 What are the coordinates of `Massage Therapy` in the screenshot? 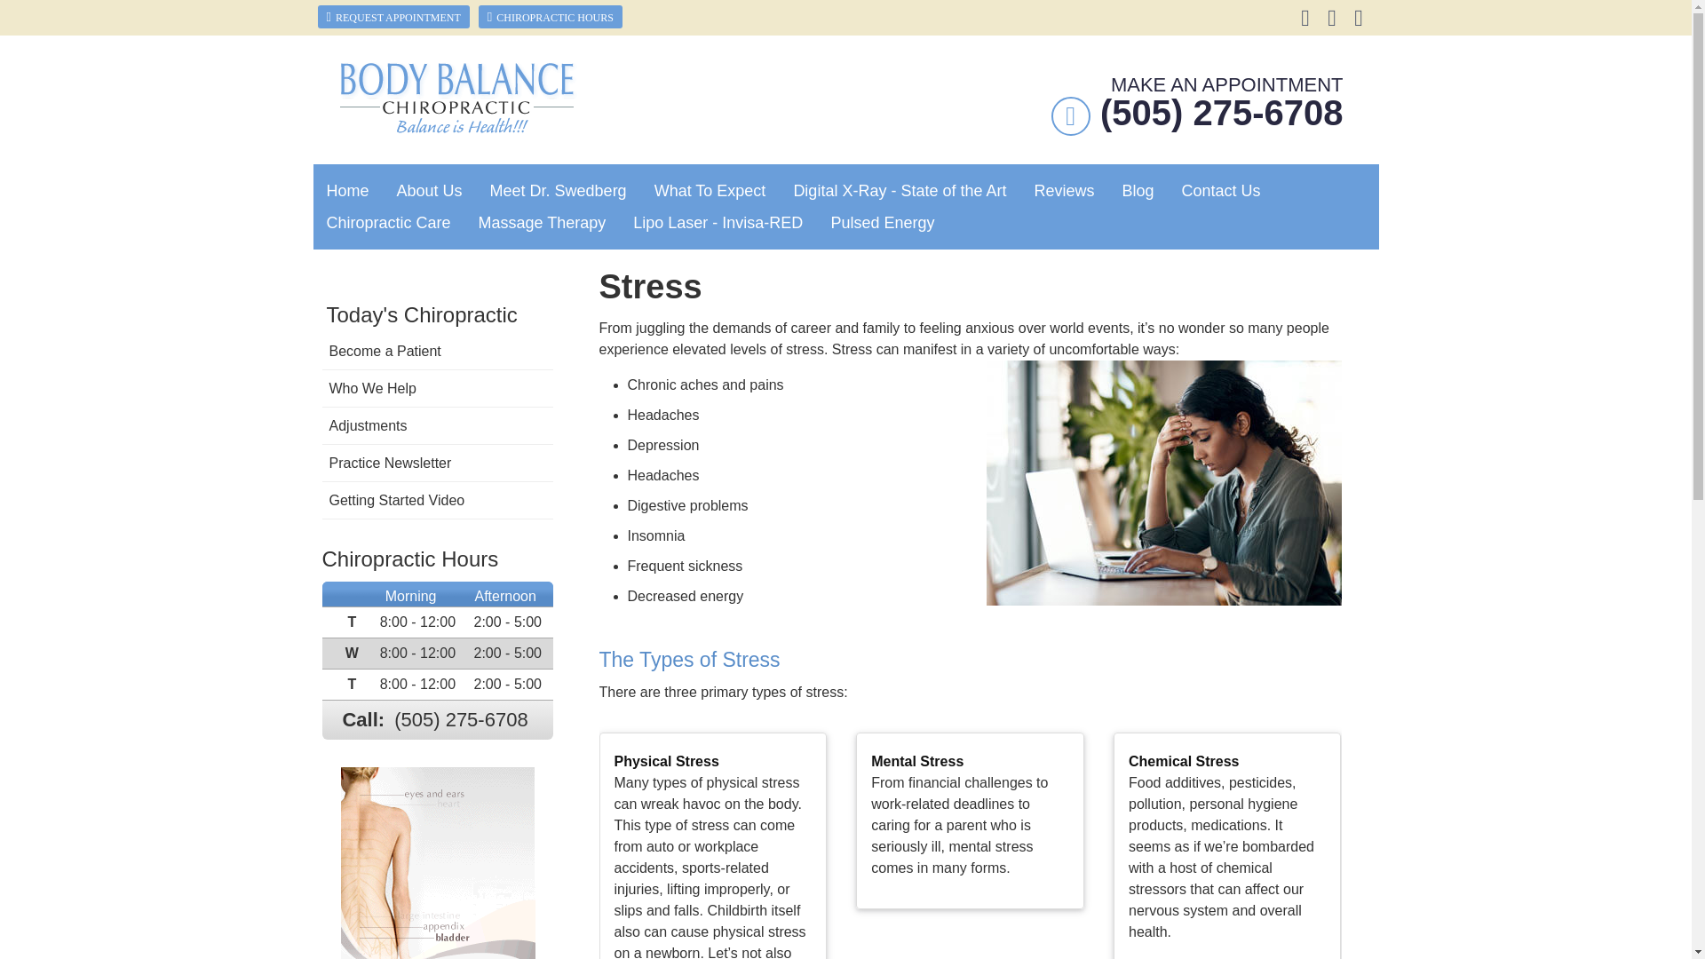 It's located at (543, 222).